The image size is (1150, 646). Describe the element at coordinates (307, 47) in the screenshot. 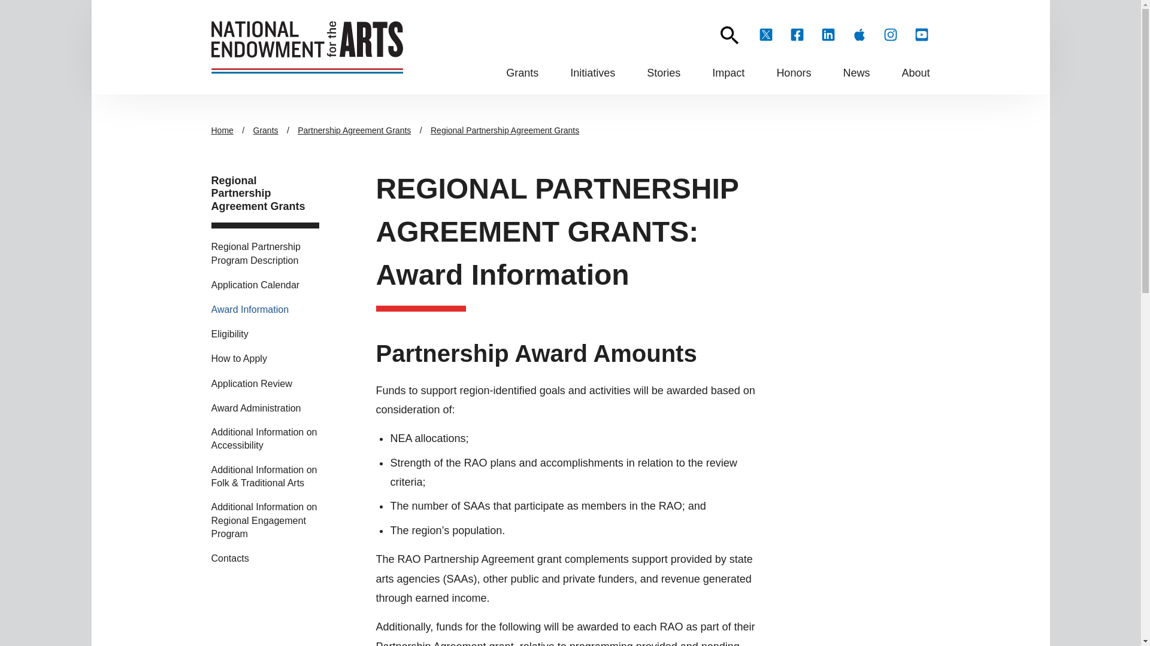

I see `Home` at that location.